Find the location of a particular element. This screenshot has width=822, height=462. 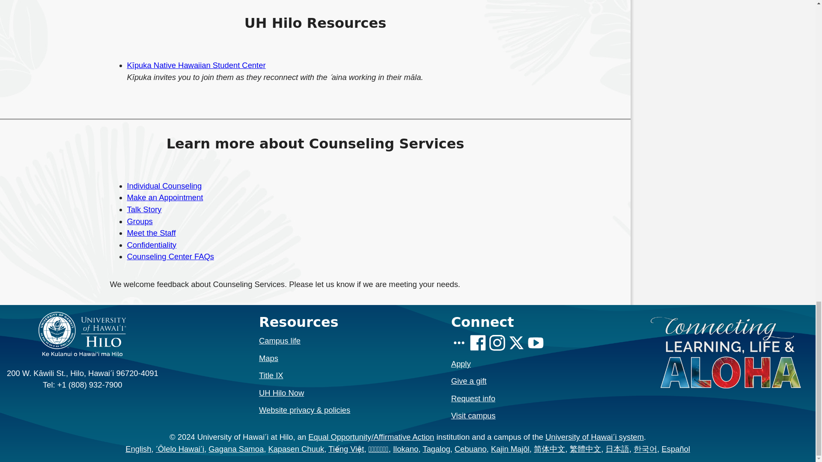

Counseling Center FAQs is located at coordinates (170, 256).